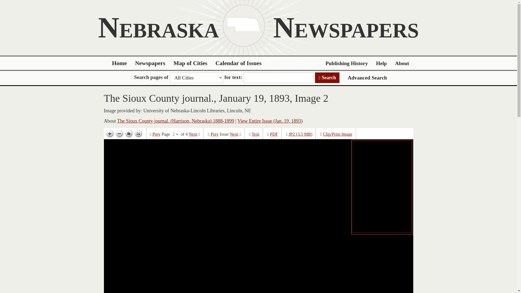  Describe the element at coordinates (119, 63) in the screenshot. I see `Home` at that location.